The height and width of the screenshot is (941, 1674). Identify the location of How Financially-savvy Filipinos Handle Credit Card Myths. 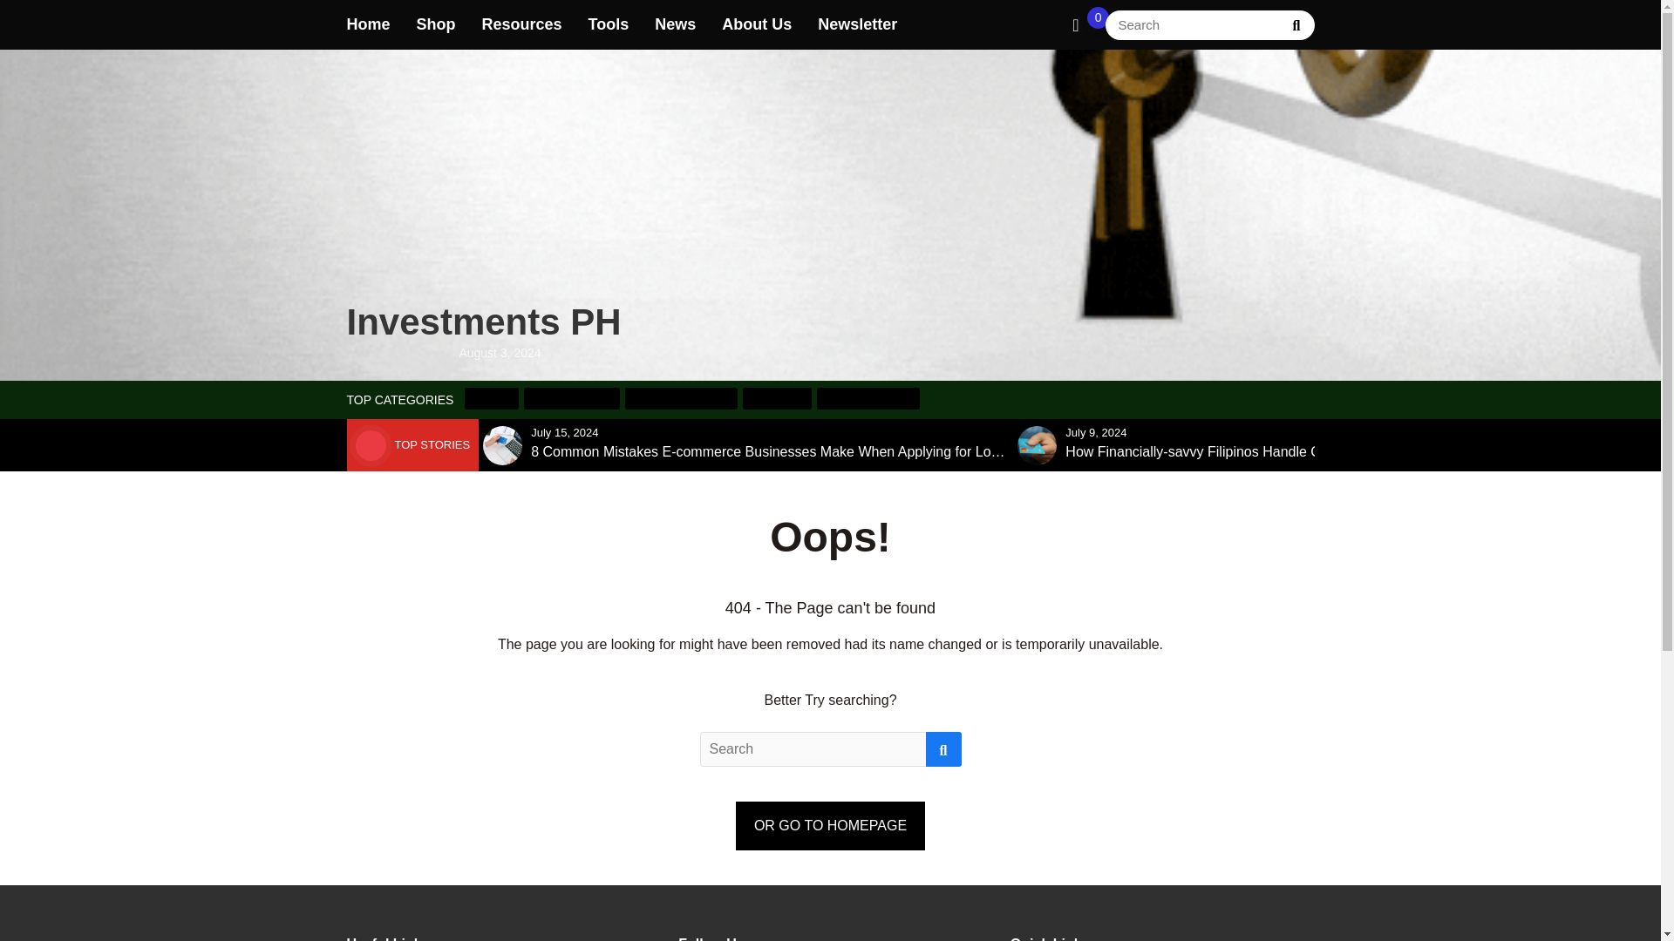
(1243, 451).